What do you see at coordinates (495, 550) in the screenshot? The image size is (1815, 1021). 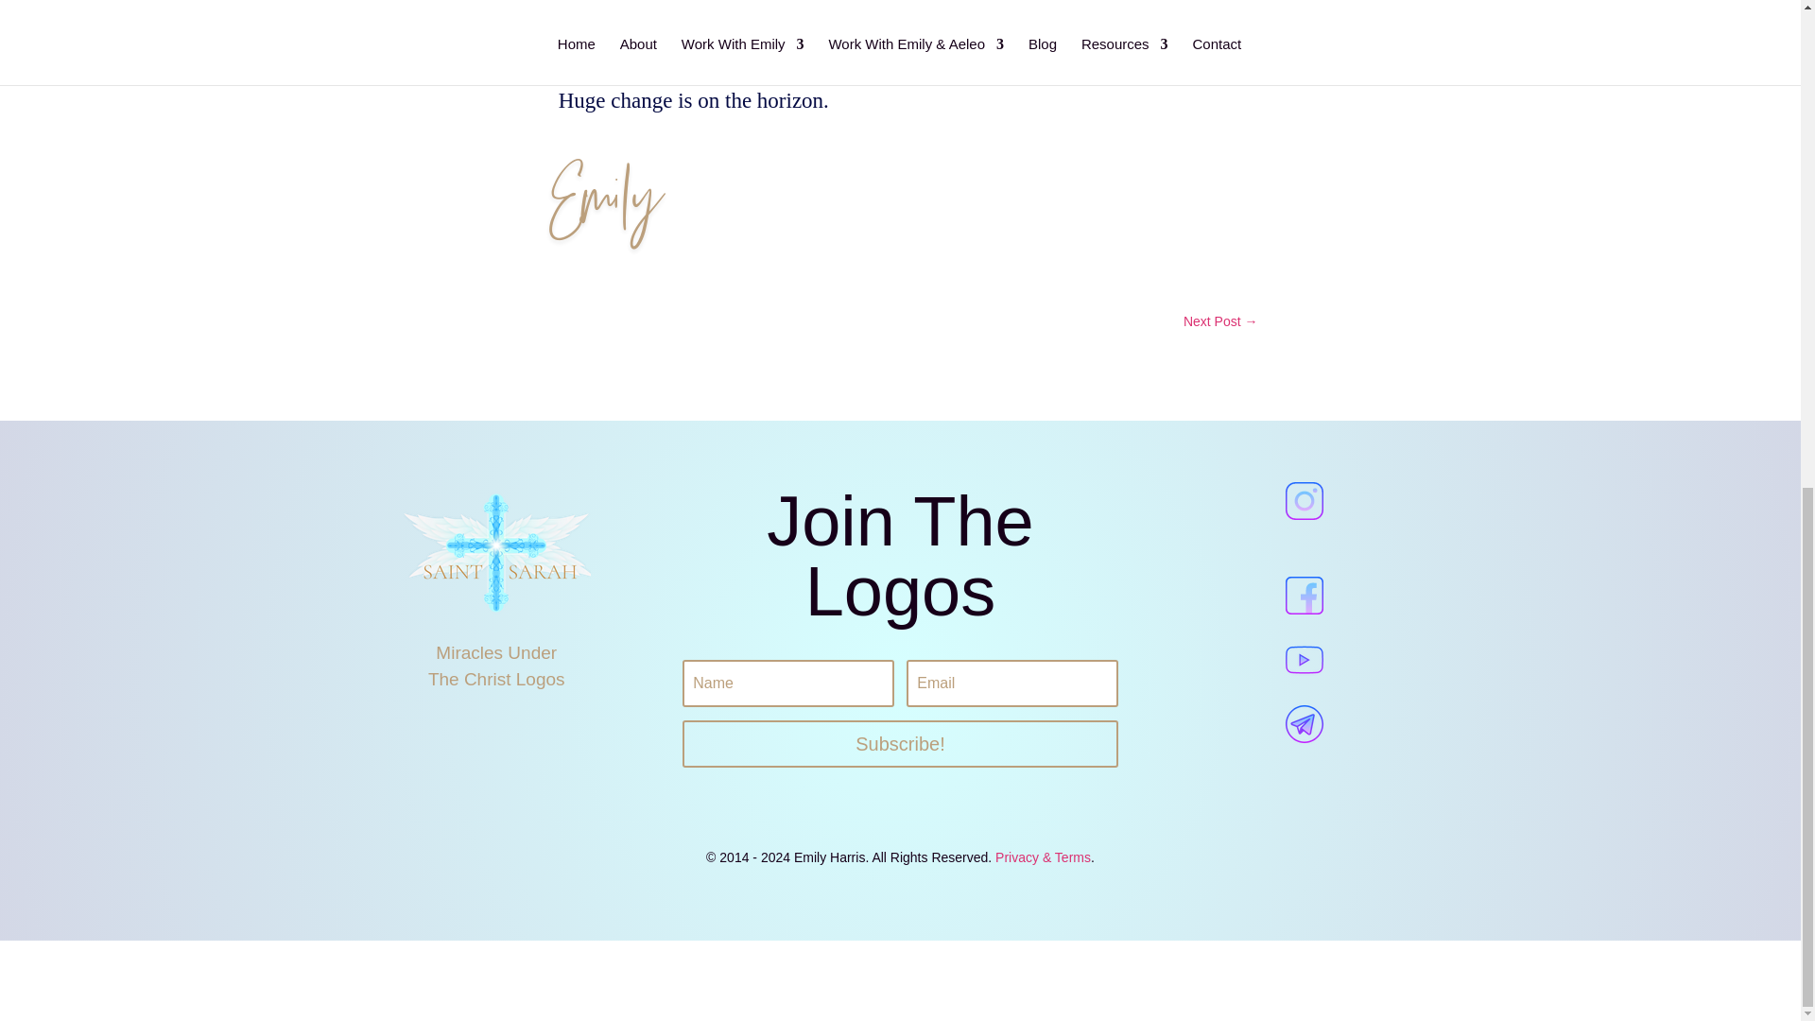 I see `SS Footer Logo` at bounding box center [495, 550].